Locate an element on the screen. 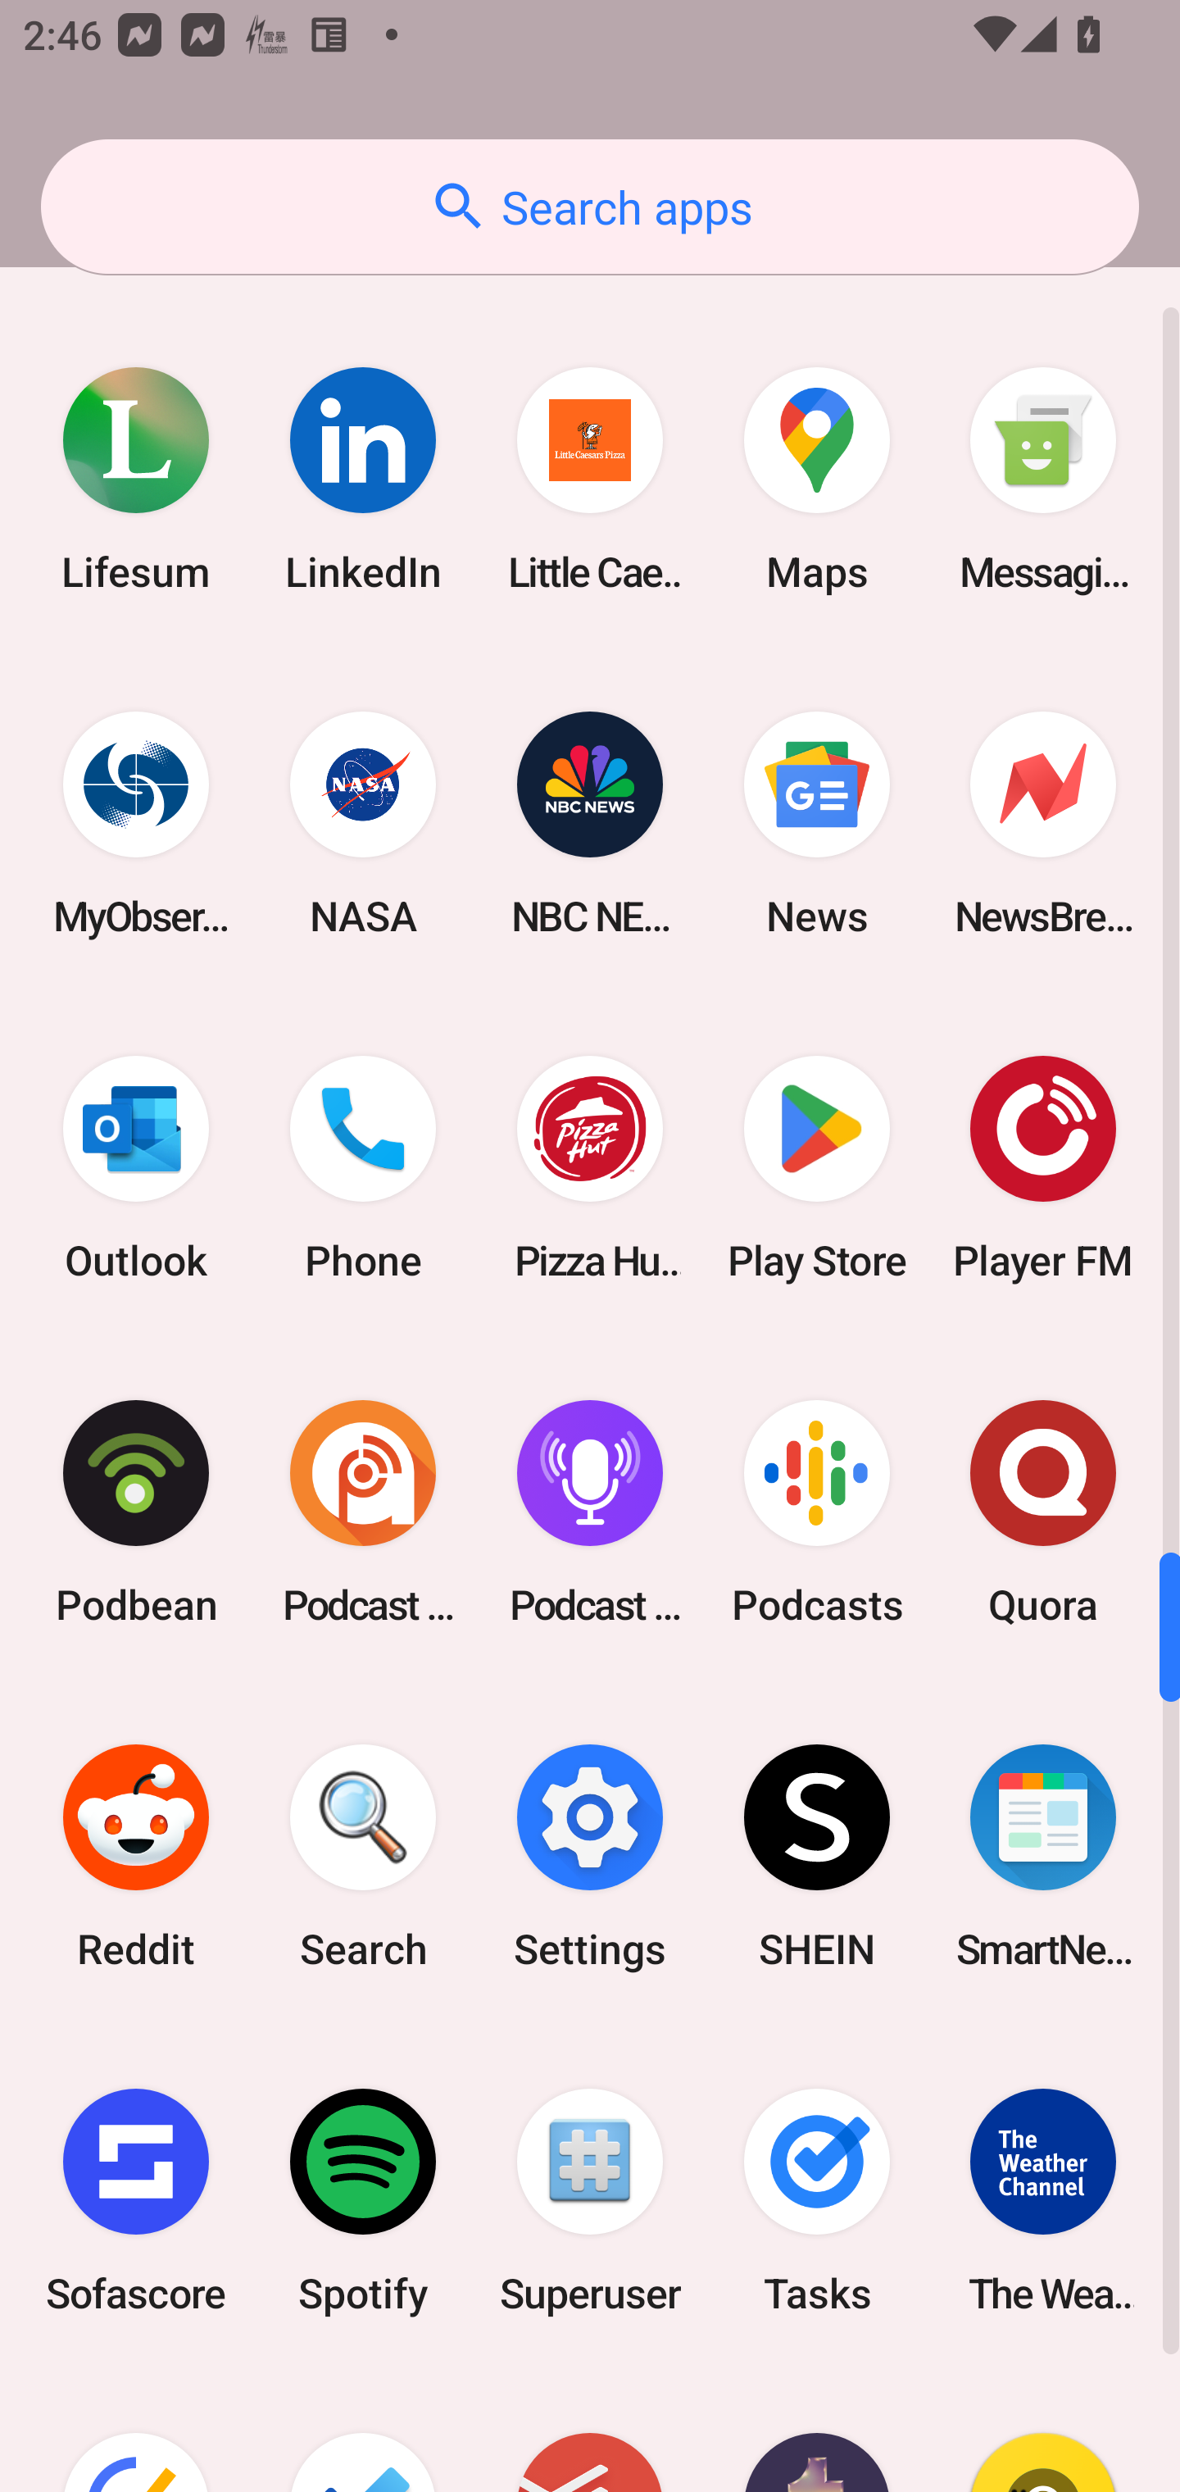 The image size is (1180, 2492). Lifesum is located at coordinates (136, 479).